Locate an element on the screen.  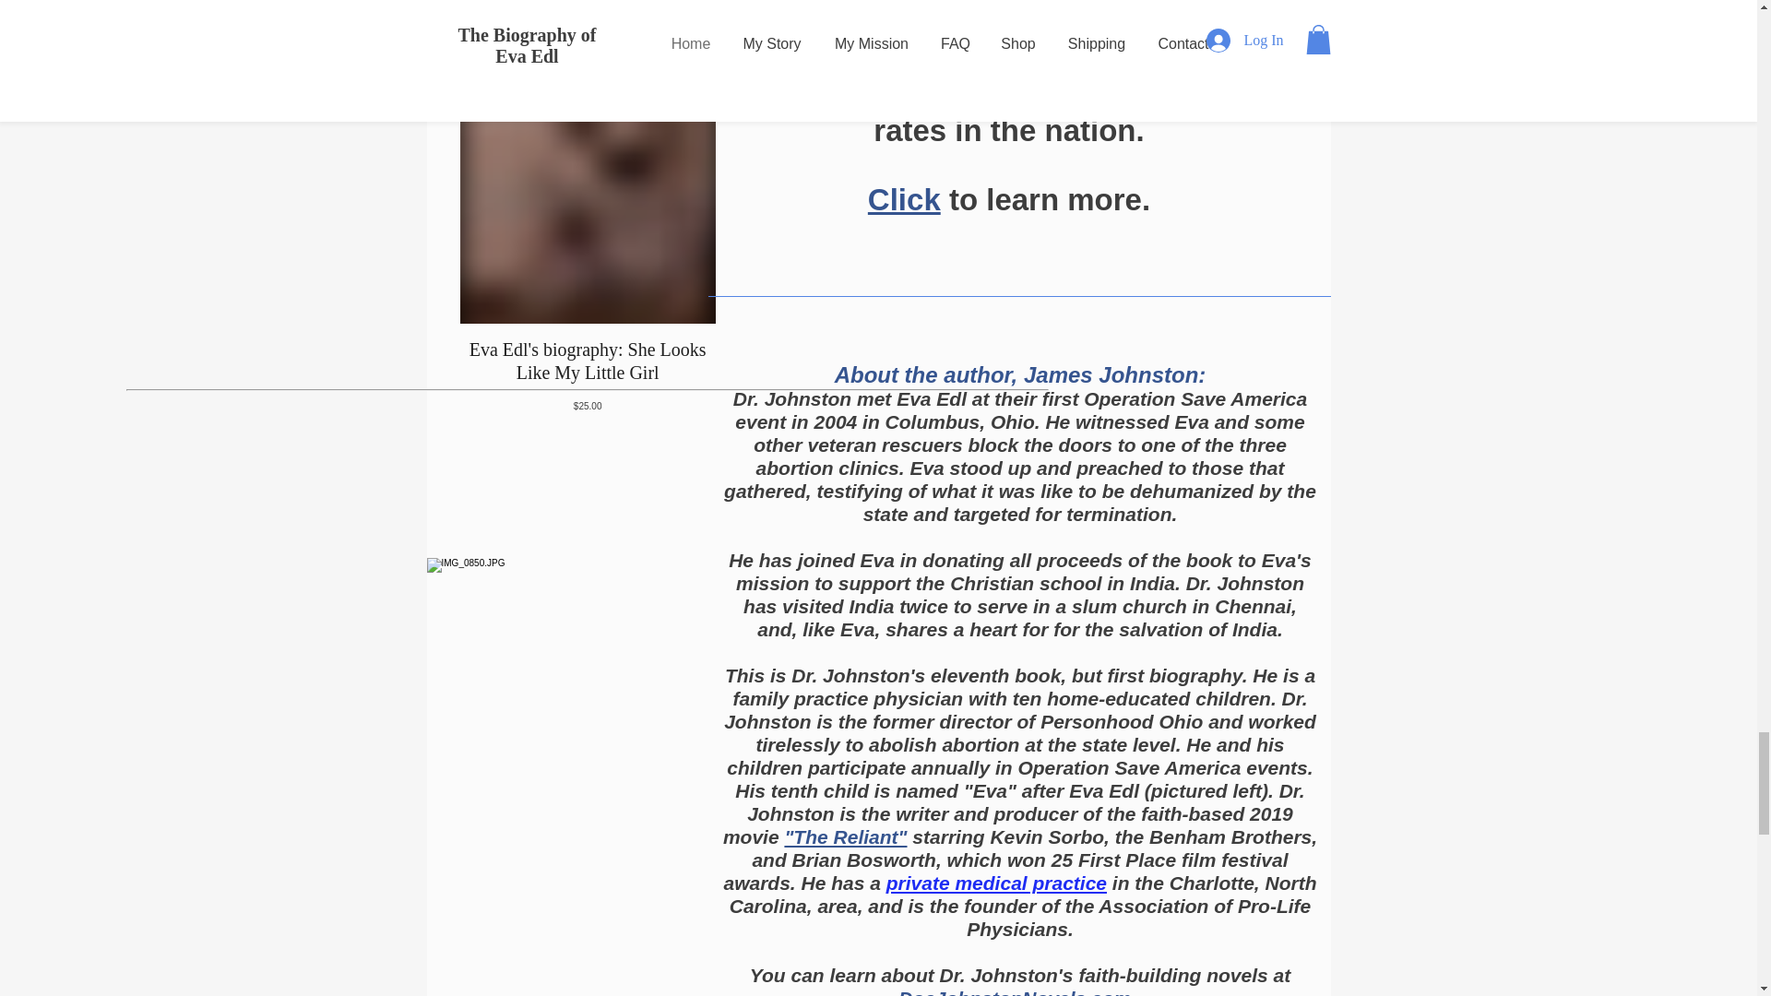
"The Reliant" is located at coordinates (848, 837).